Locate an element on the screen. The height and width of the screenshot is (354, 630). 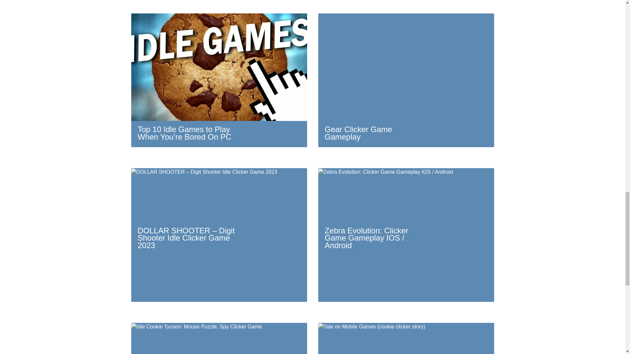
Gear Clicker Game Gameplay is located at coordinates (406, 80).